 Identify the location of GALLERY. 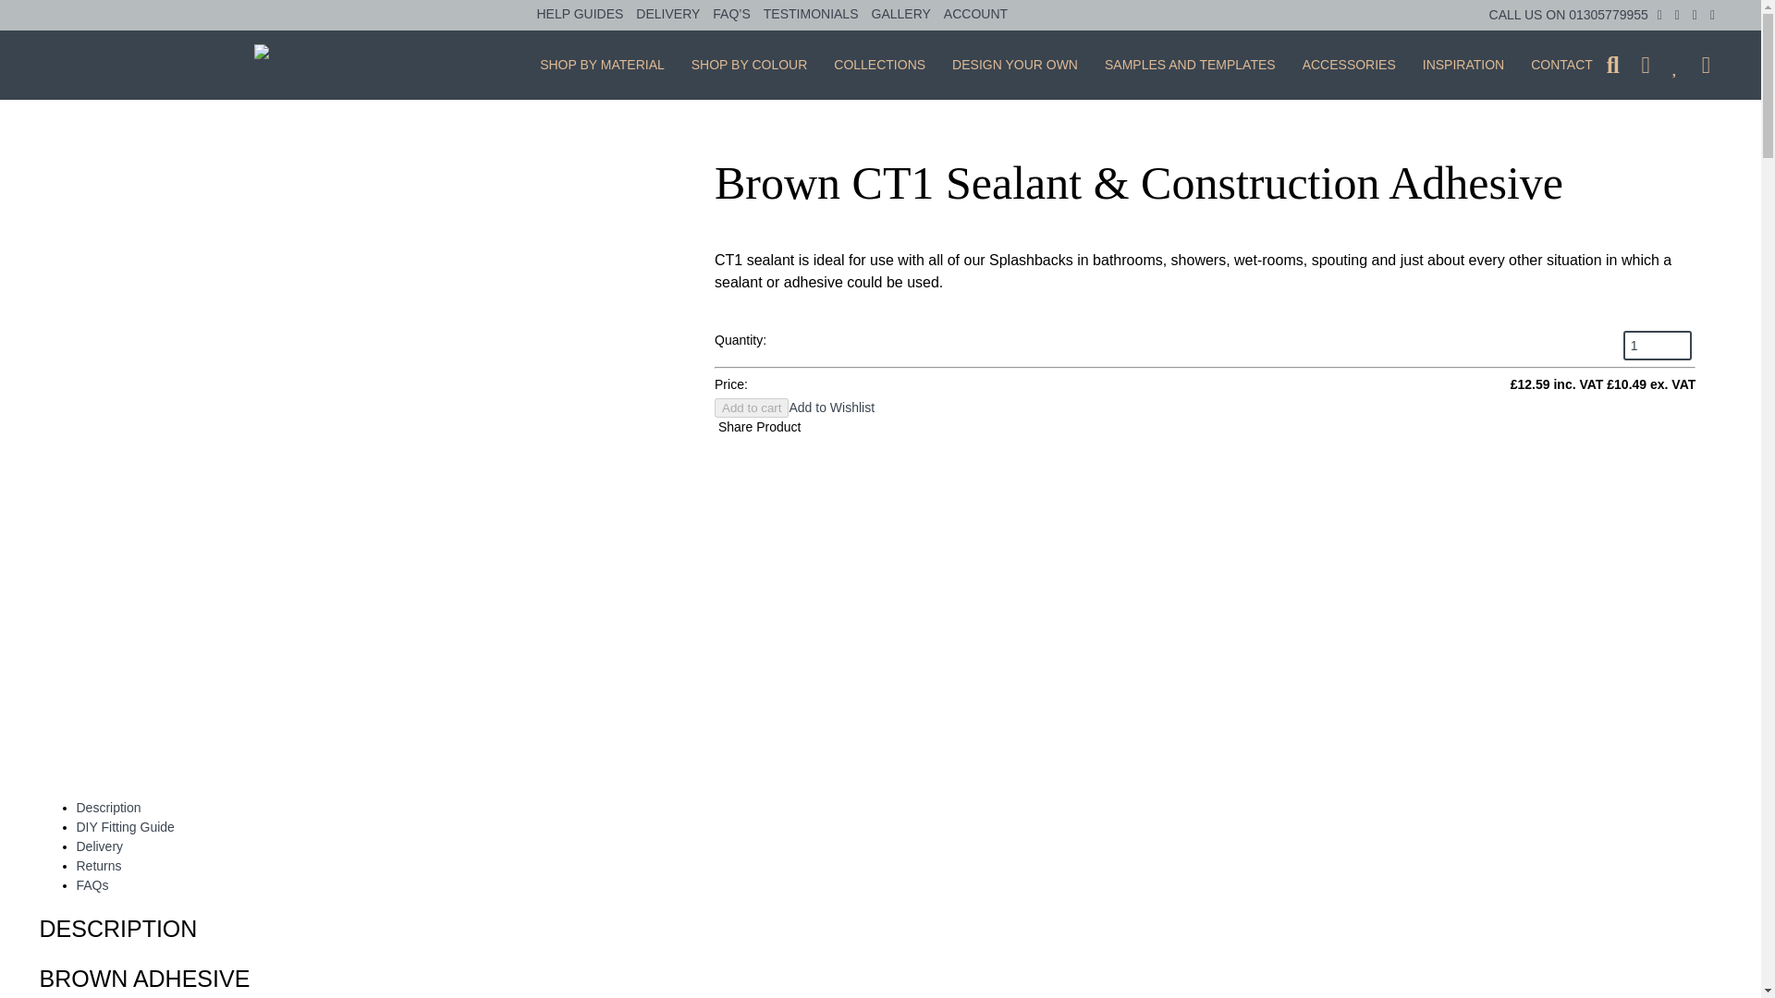
(900, 16).